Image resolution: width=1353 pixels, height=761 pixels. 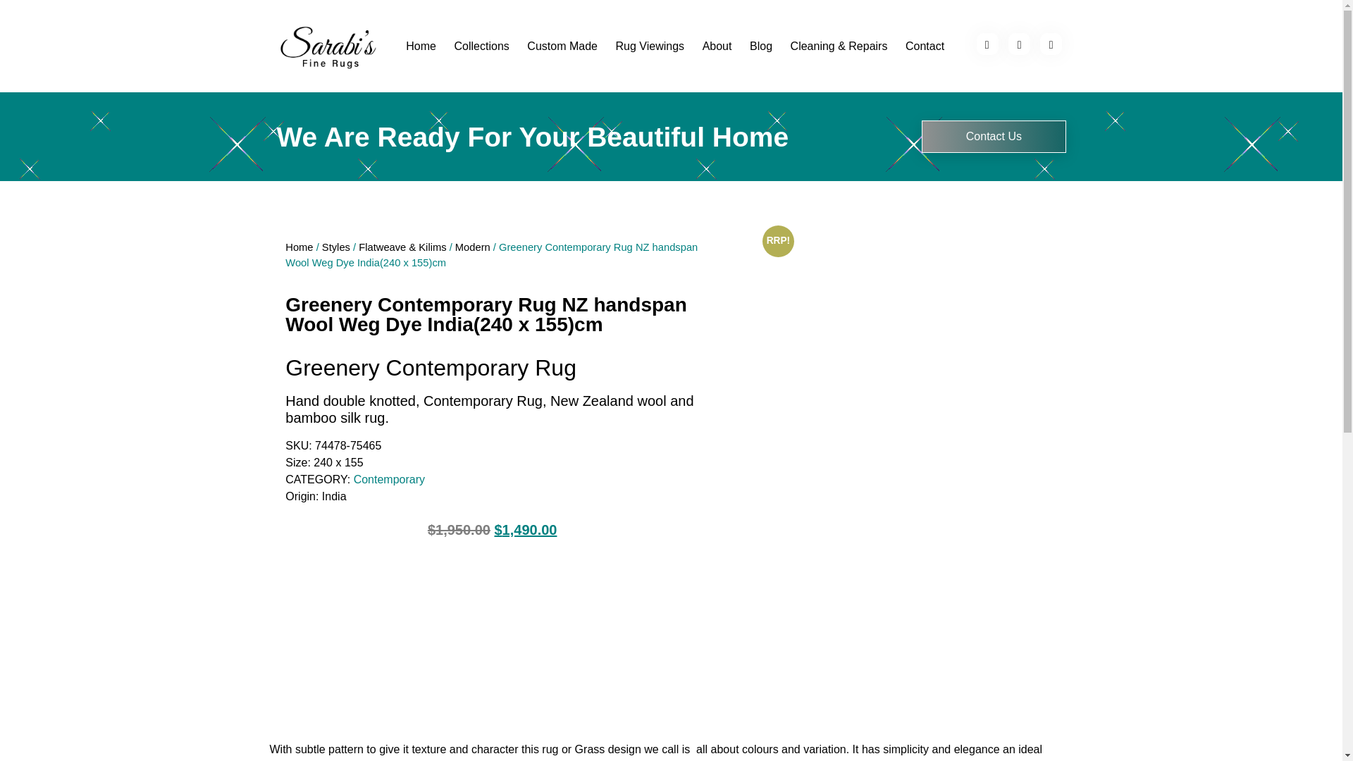 I want to click on Collections, so click(x=481, y=47).